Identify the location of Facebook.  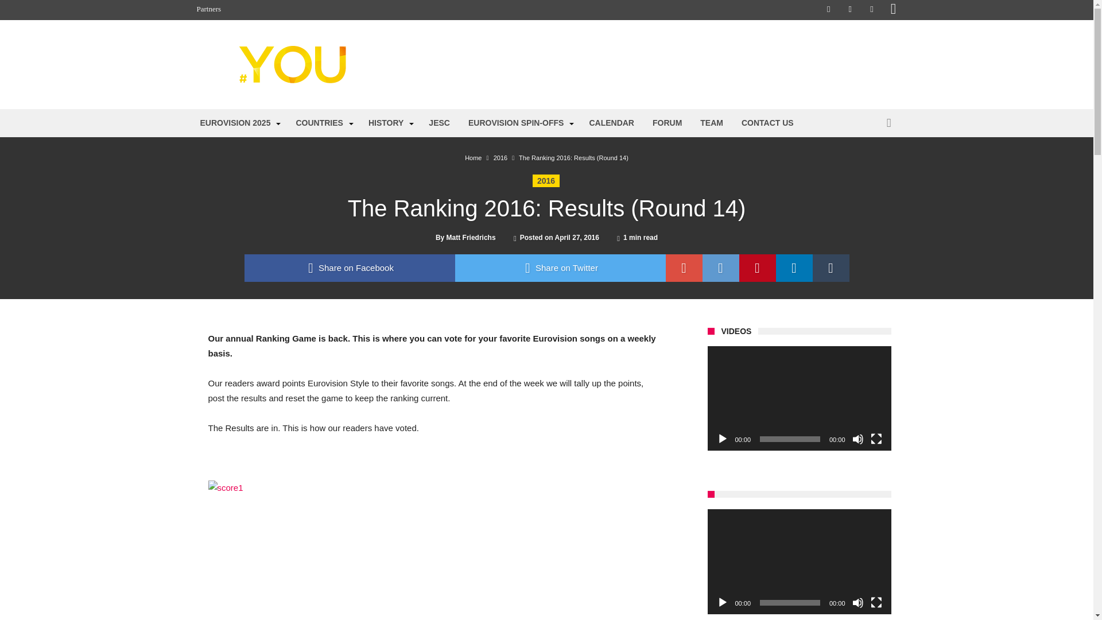
(829, 10).